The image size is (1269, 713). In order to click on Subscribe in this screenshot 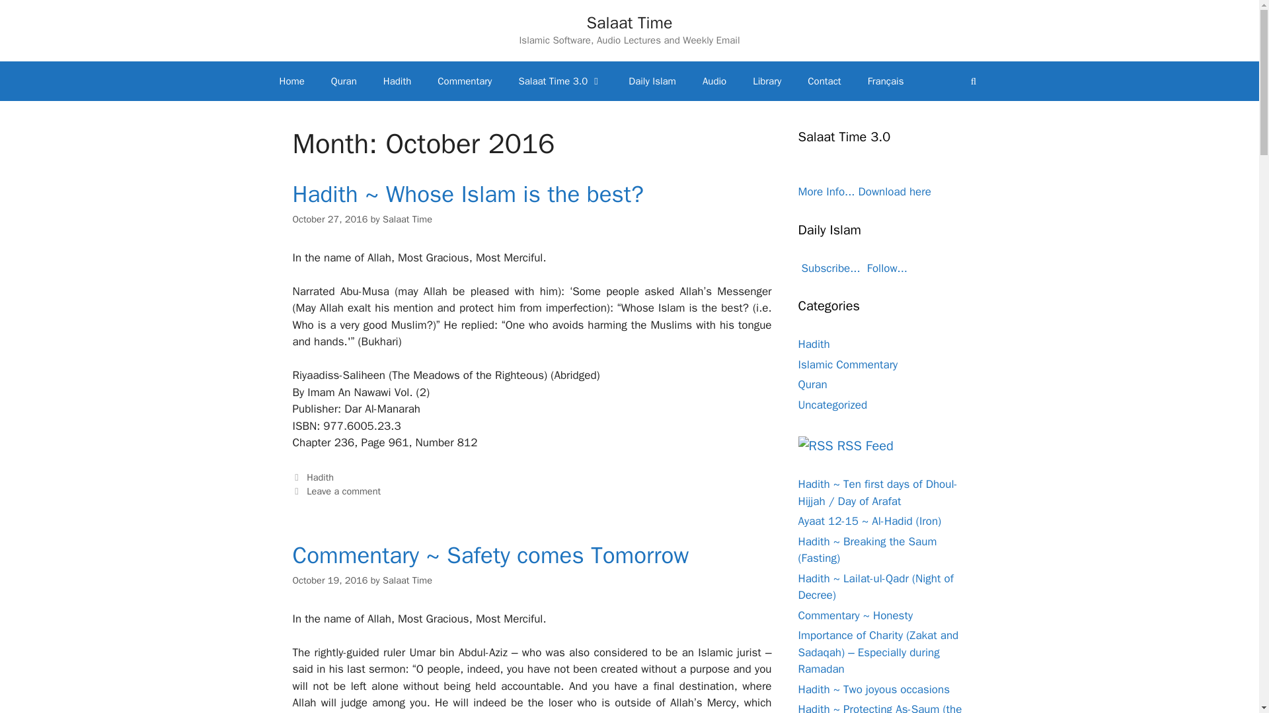, I will do `click(829, 268)`.